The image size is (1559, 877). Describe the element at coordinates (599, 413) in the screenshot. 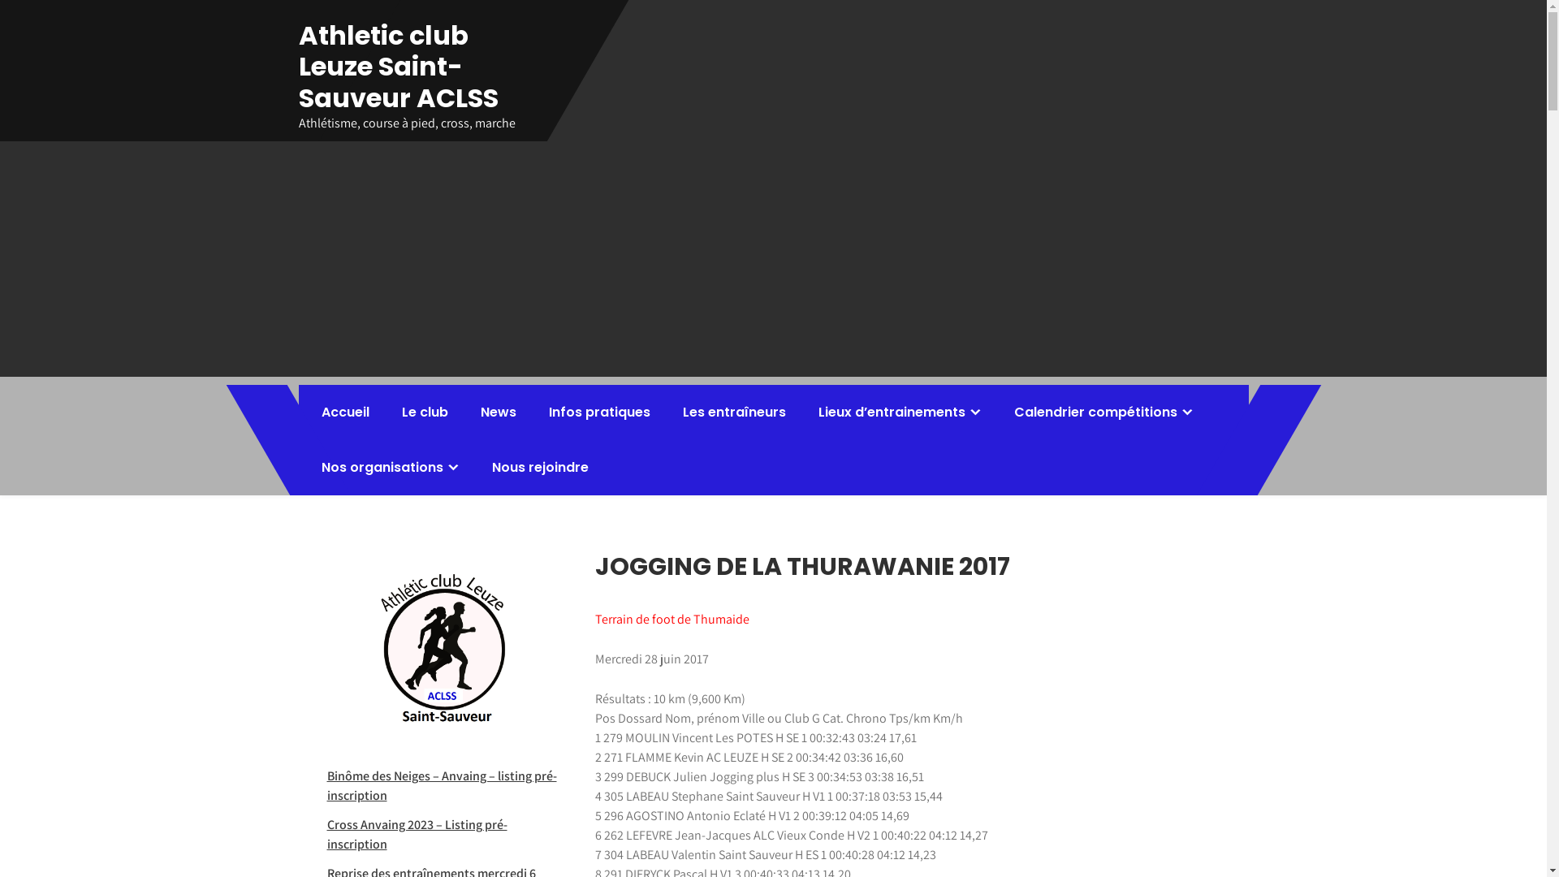

I see `Infos pratiques` at that location.